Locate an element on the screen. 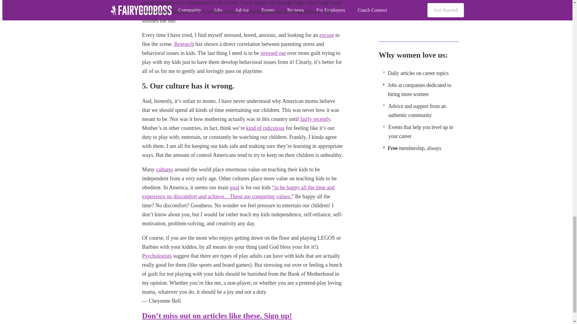  cultures is located at coordinates (164, 169).